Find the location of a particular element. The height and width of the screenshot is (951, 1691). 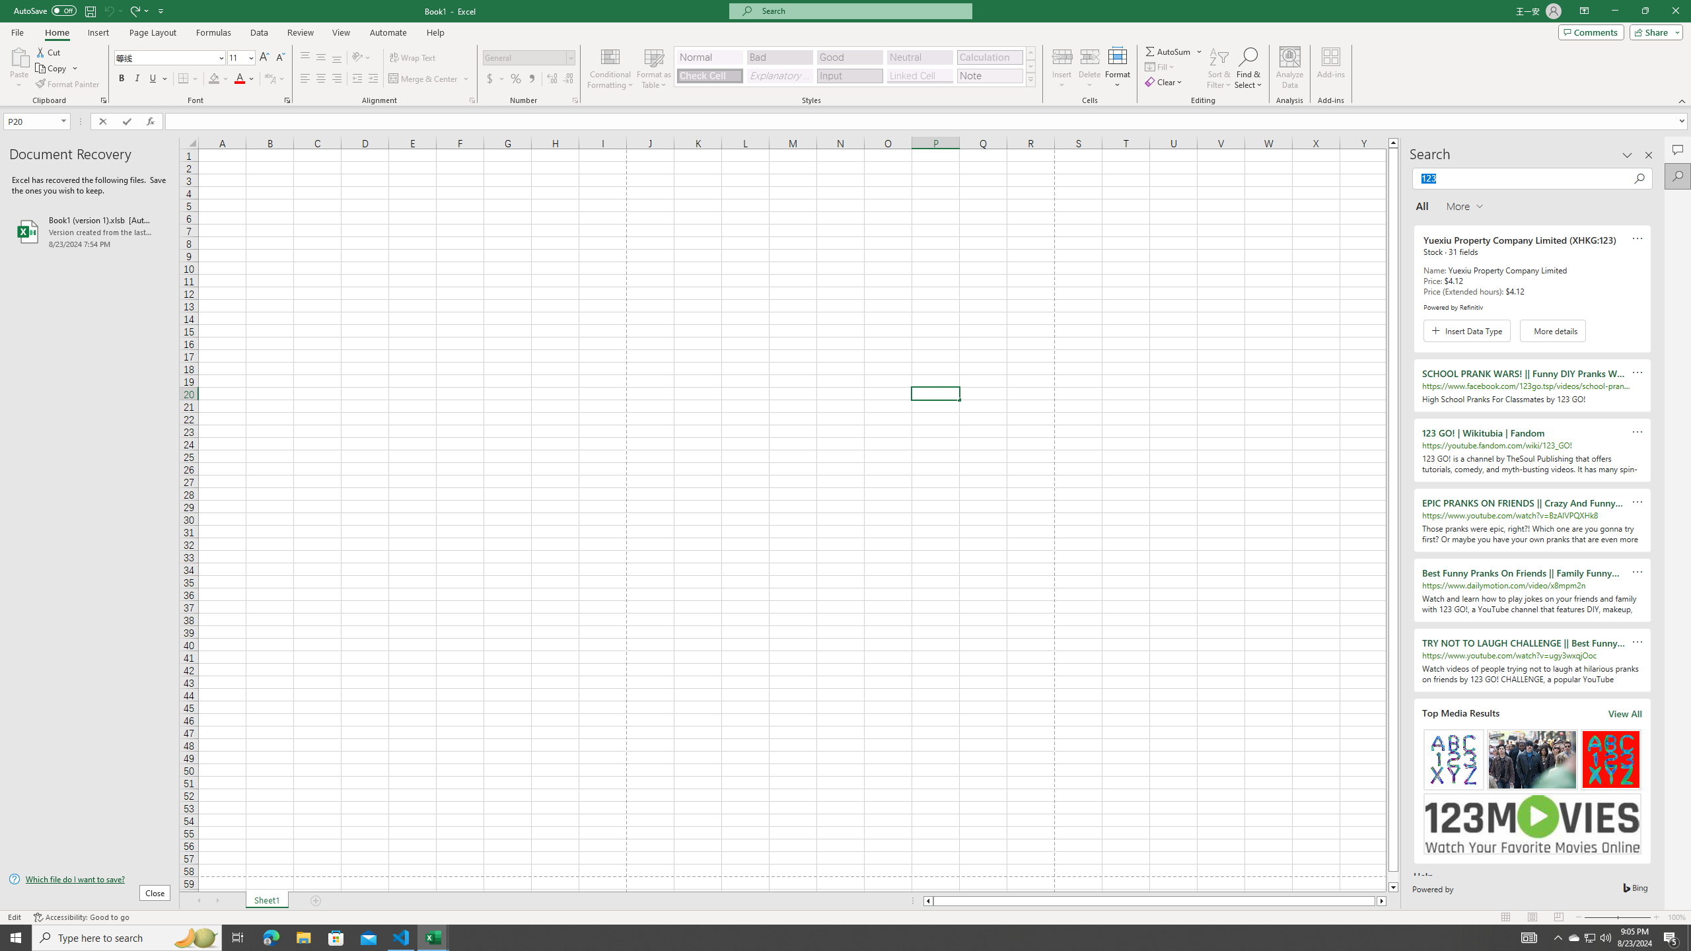

Fill is located at coordinates (1161, 66).